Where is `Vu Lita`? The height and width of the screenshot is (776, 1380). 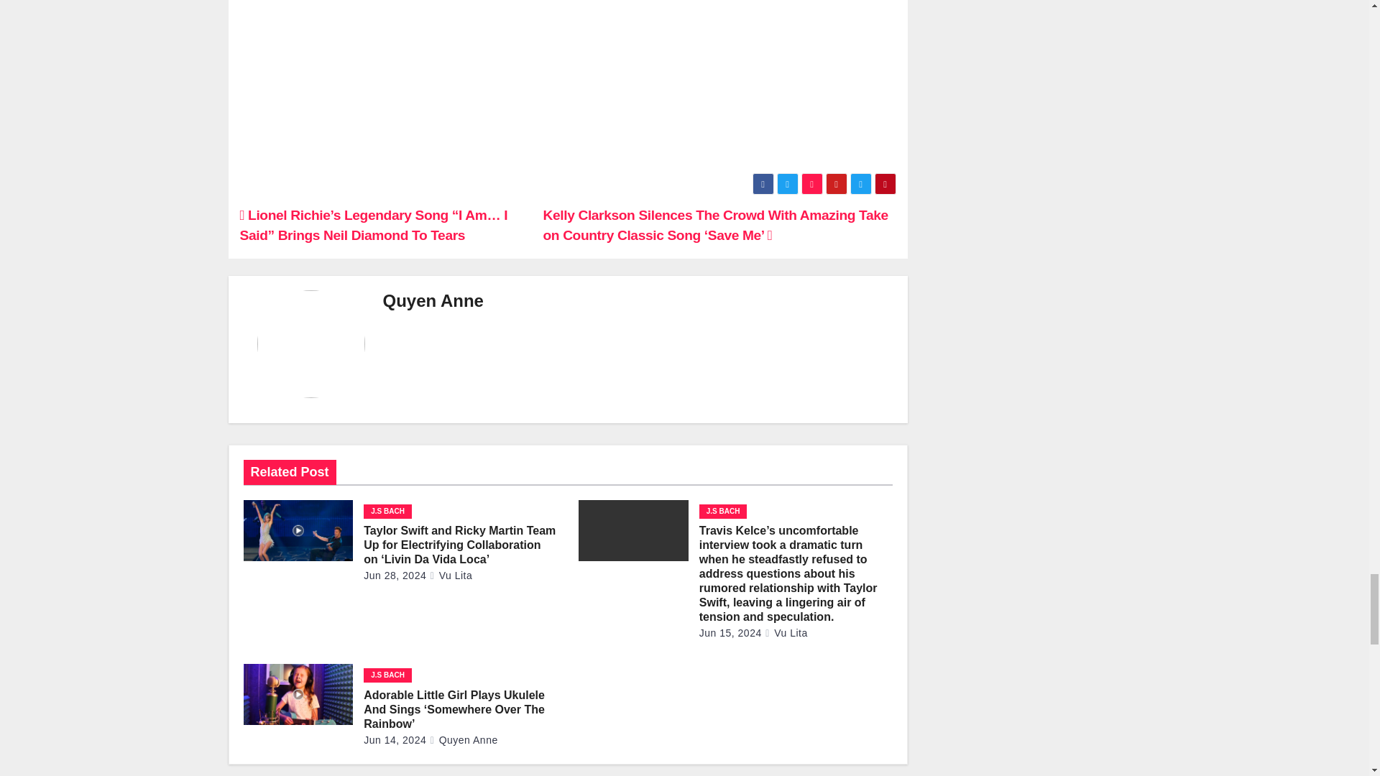 Vu Lita is located at coordinates (786, 632).